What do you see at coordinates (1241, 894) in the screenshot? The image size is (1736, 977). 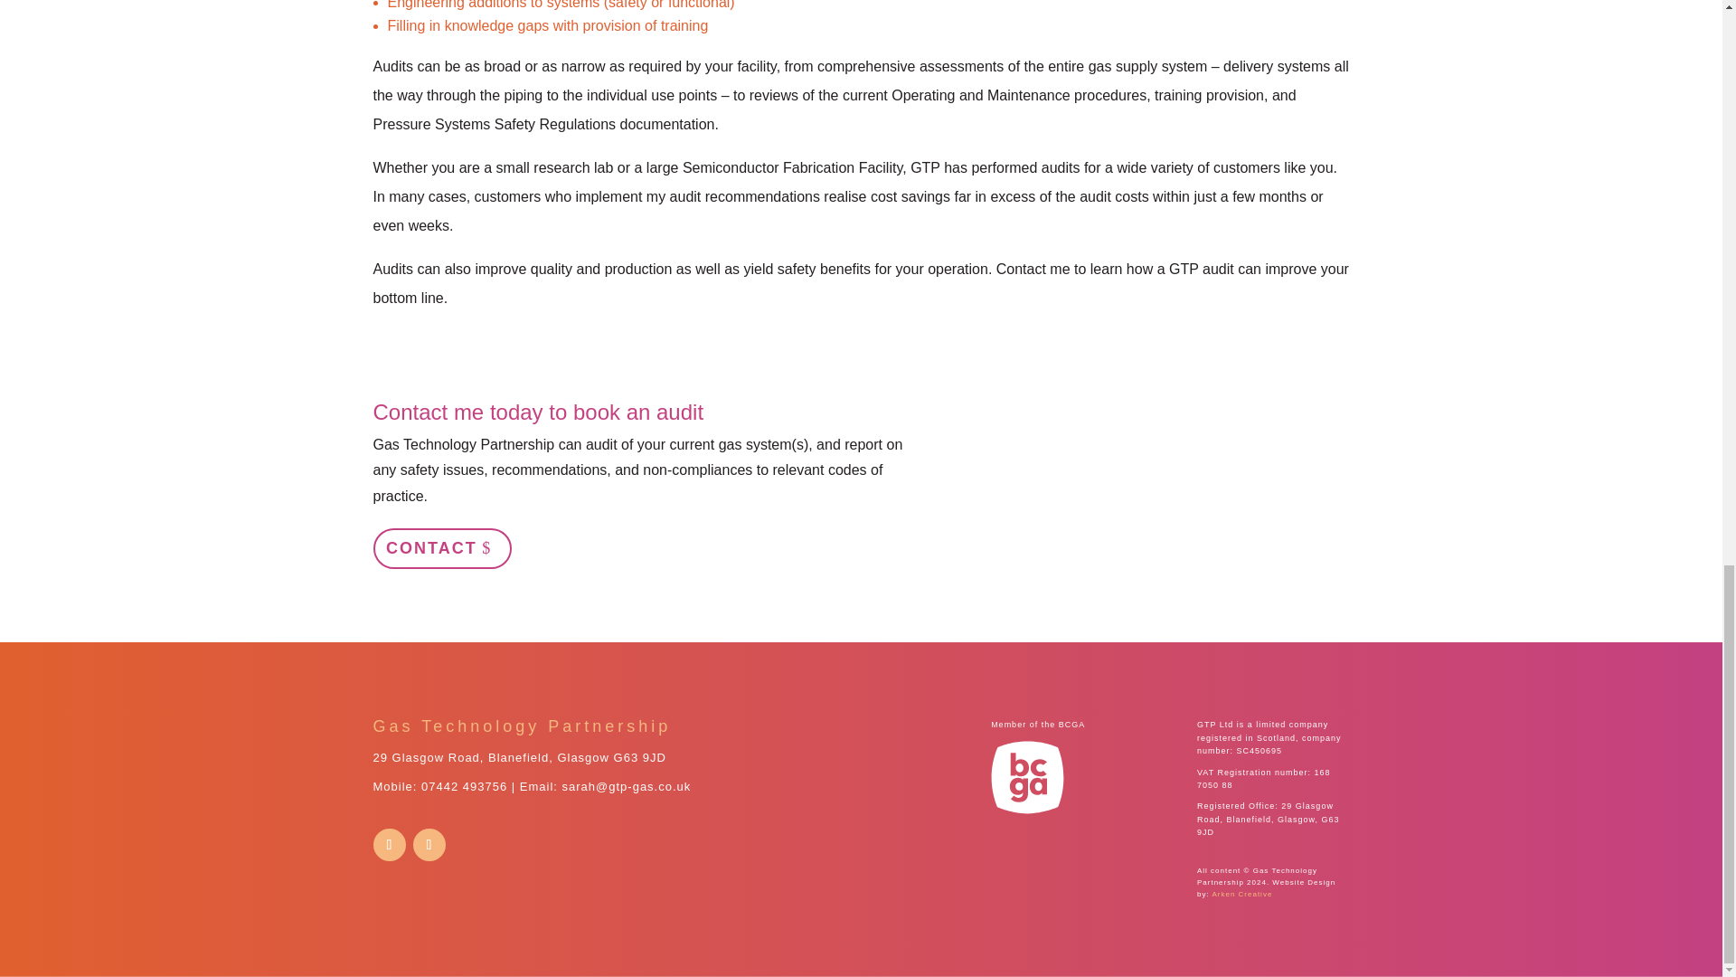 I see `Arken Creative` at bounding box center [1241, 894].